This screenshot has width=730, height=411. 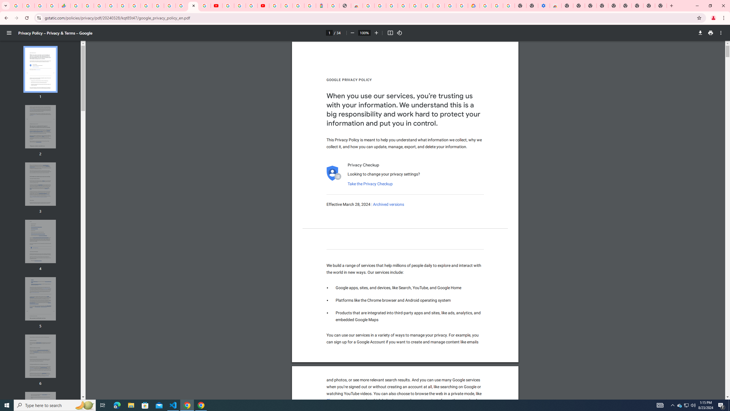 I want to click on Thumbnail for page 3, so click(x=40, y=184).